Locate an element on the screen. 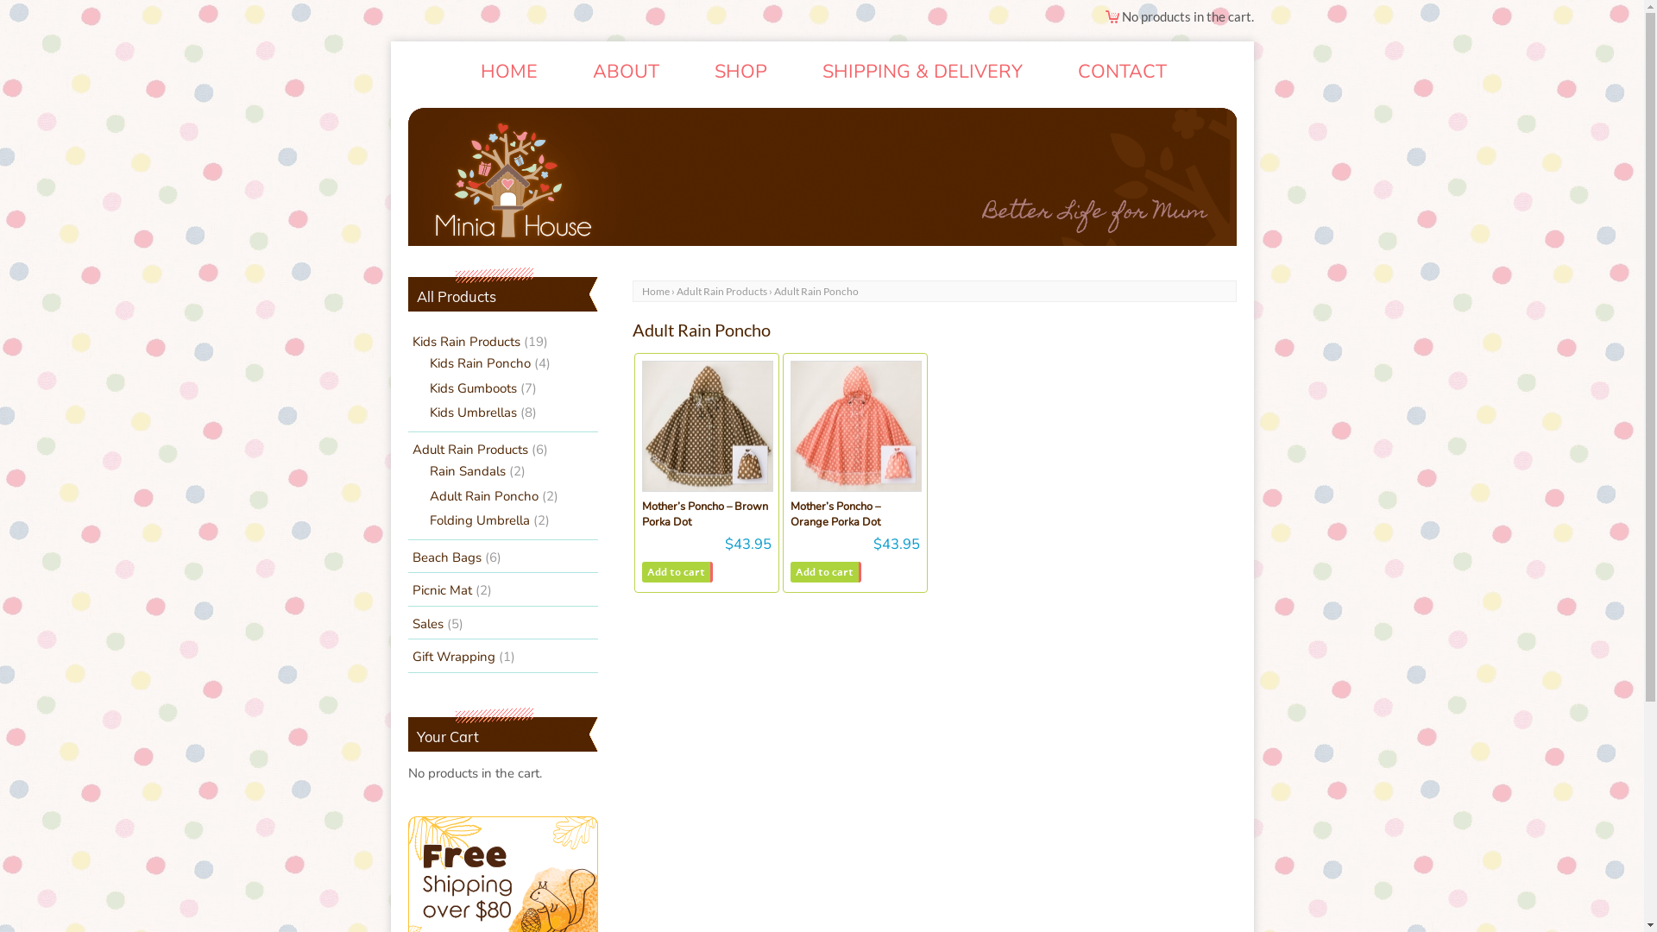 Image resolution: width=1657 pixels, height=932 pixels. CONTACT is located at coordinates (1122, 72).